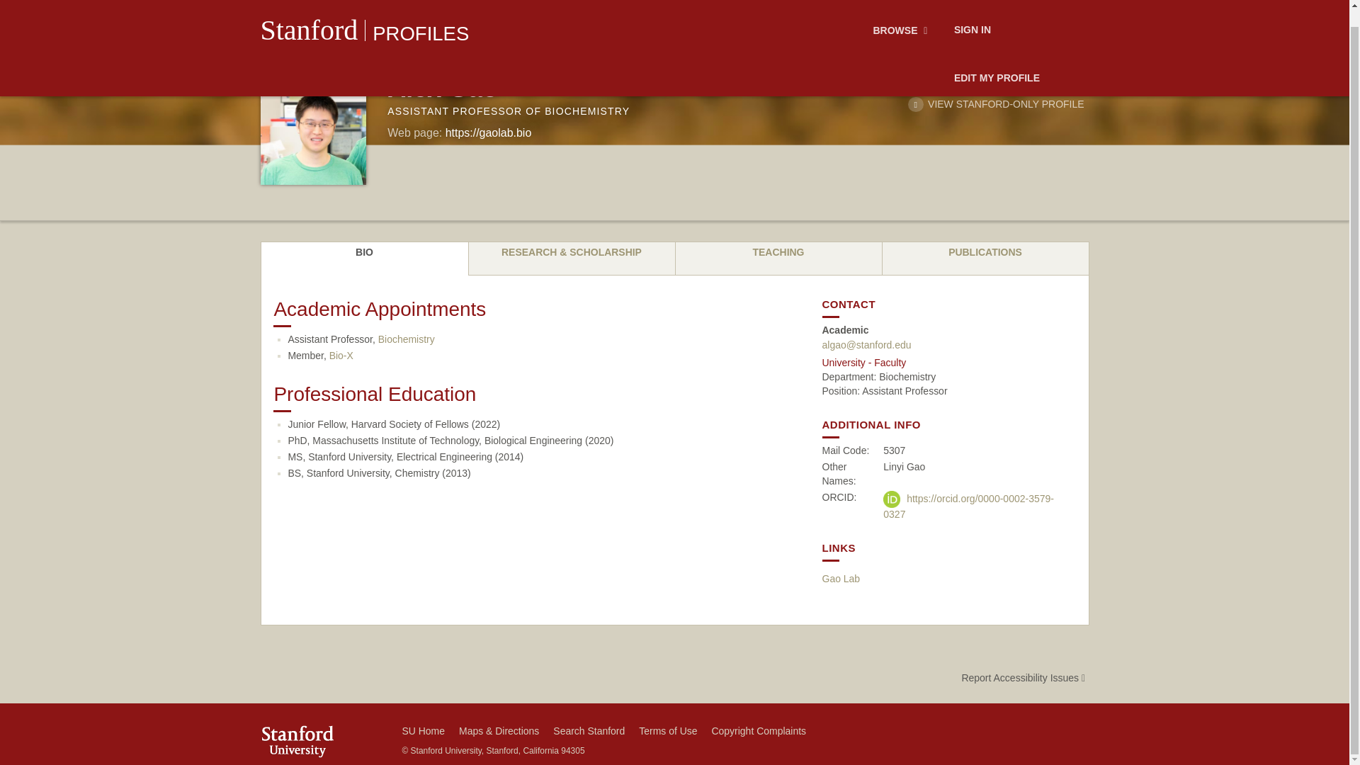 The image size is (1360, 765). What do you see at coordinates (997, 61) in the screenshot?
I see `EDIT MY PROFILE` at bounding box center [997, 61].